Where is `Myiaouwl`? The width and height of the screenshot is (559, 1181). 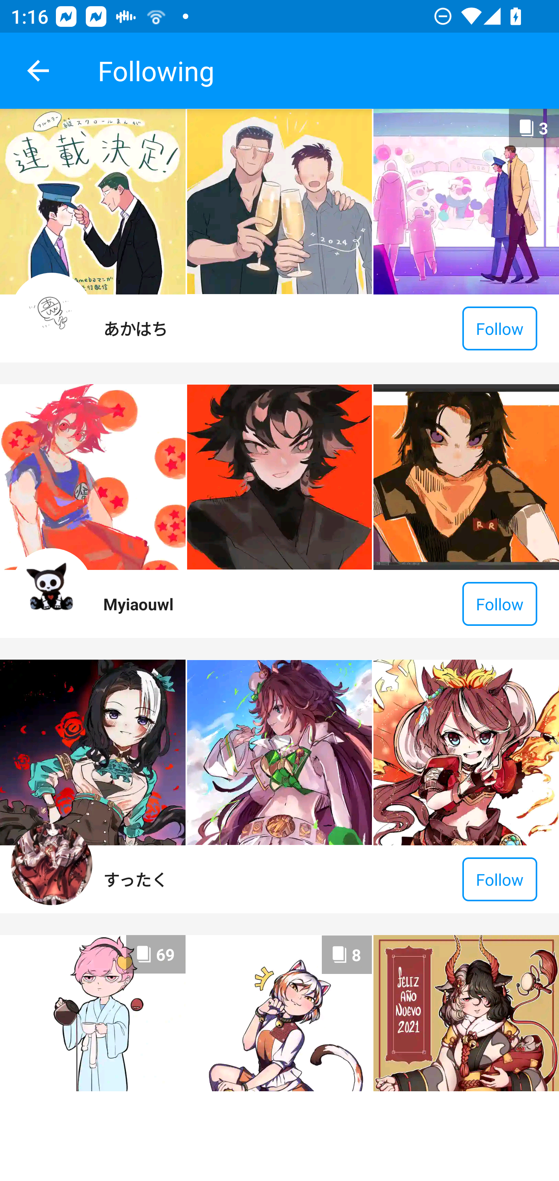 Myiaouwl is located at coordinates (138, 604).